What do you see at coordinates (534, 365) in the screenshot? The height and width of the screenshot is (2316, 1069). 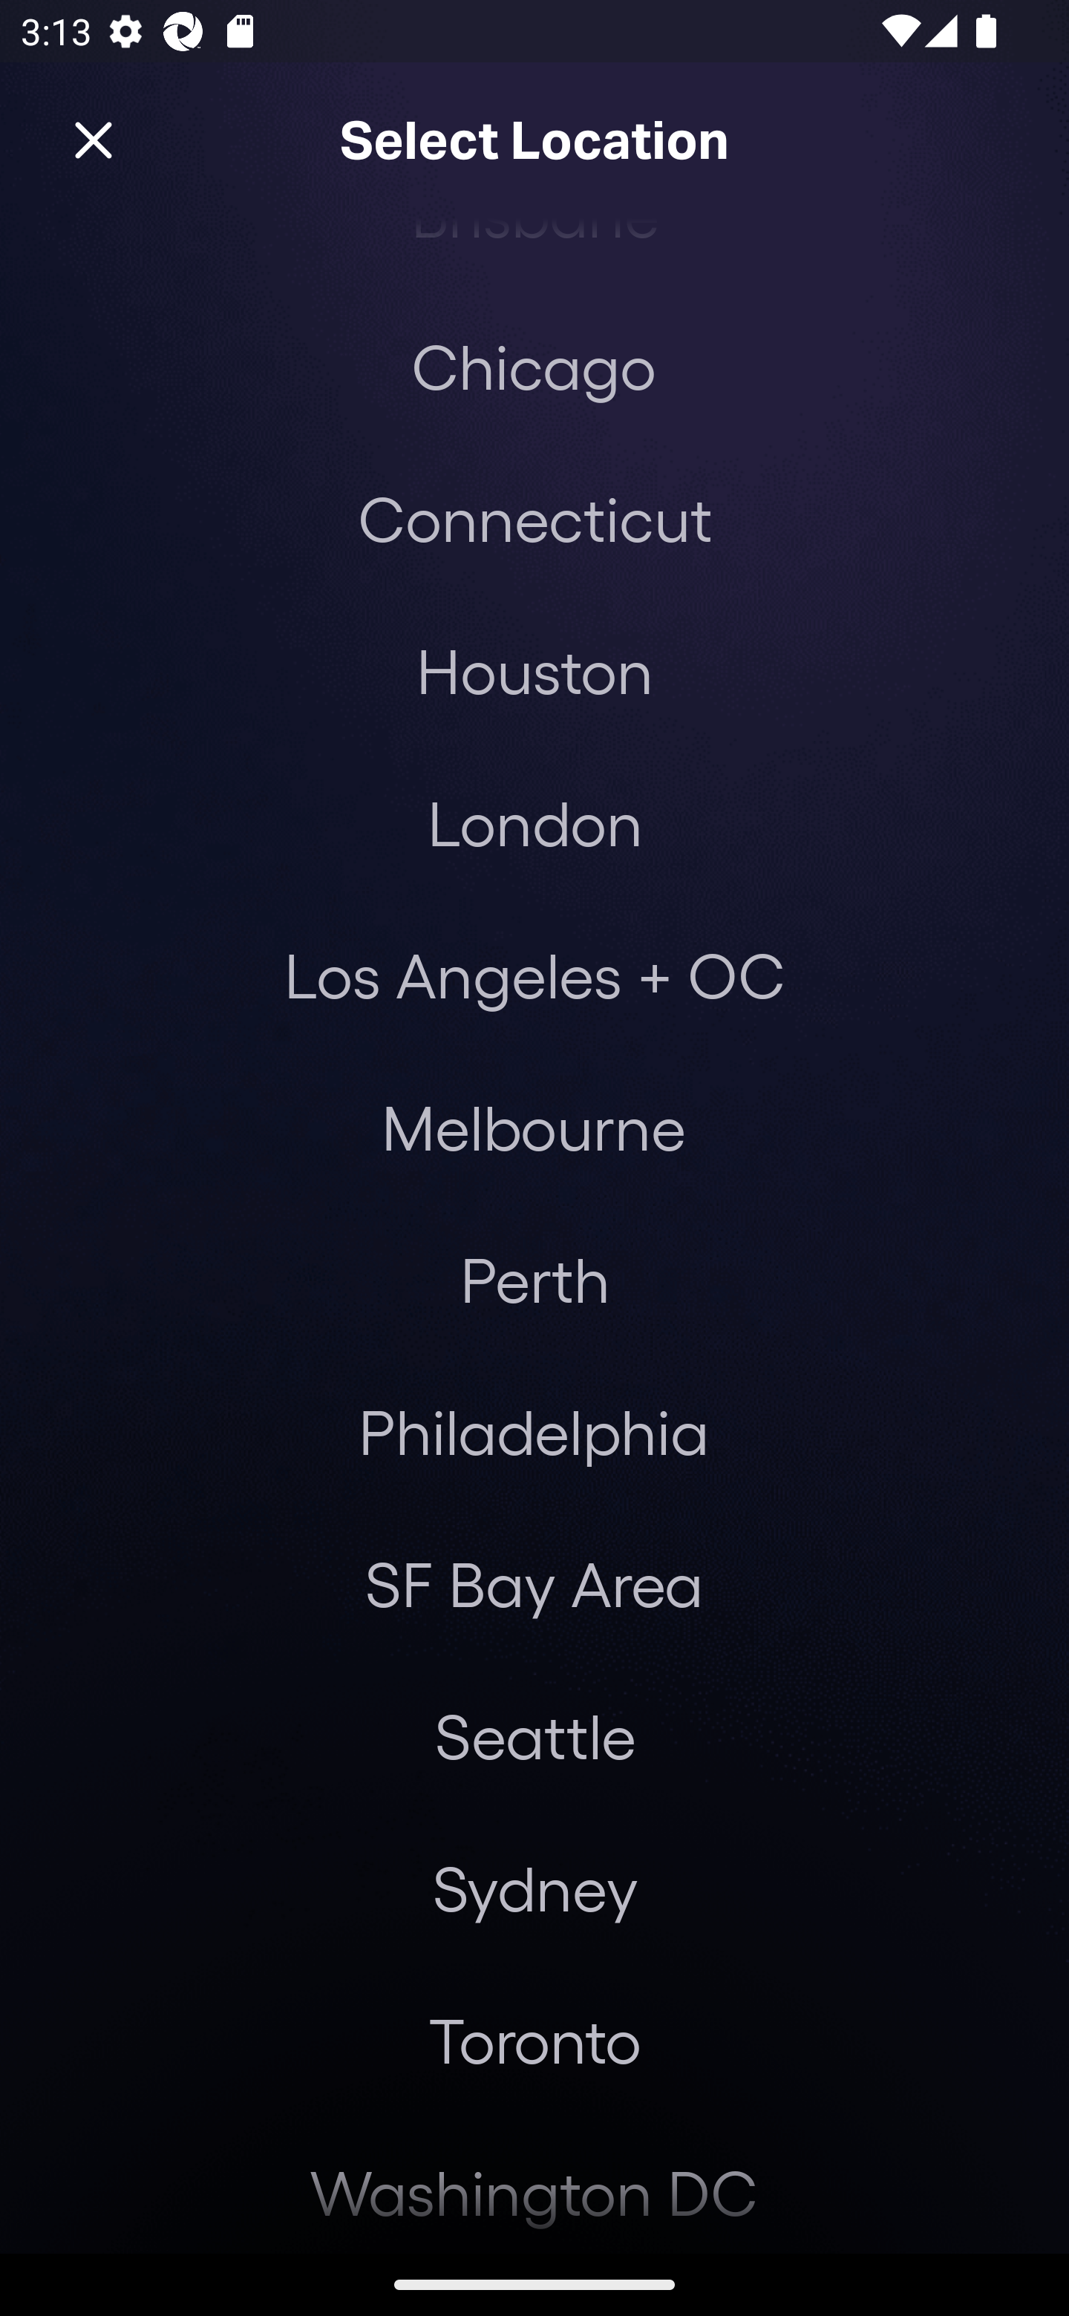 I see `Chicago` at bounding box center [534, 365].